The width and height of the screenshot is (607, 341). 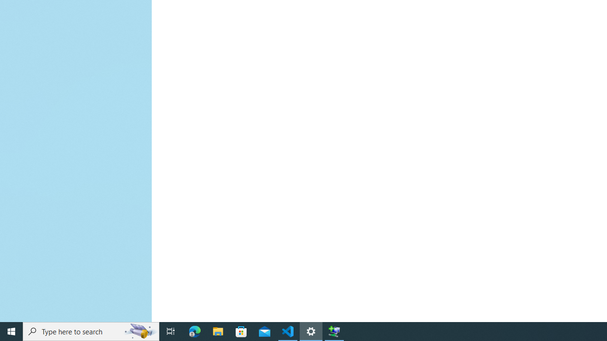 What do you see at coordinates (334, 332) in the screenshot?
I see `Extensible Wizards Host Process - 1 running window` at bounding box center [334, 332].